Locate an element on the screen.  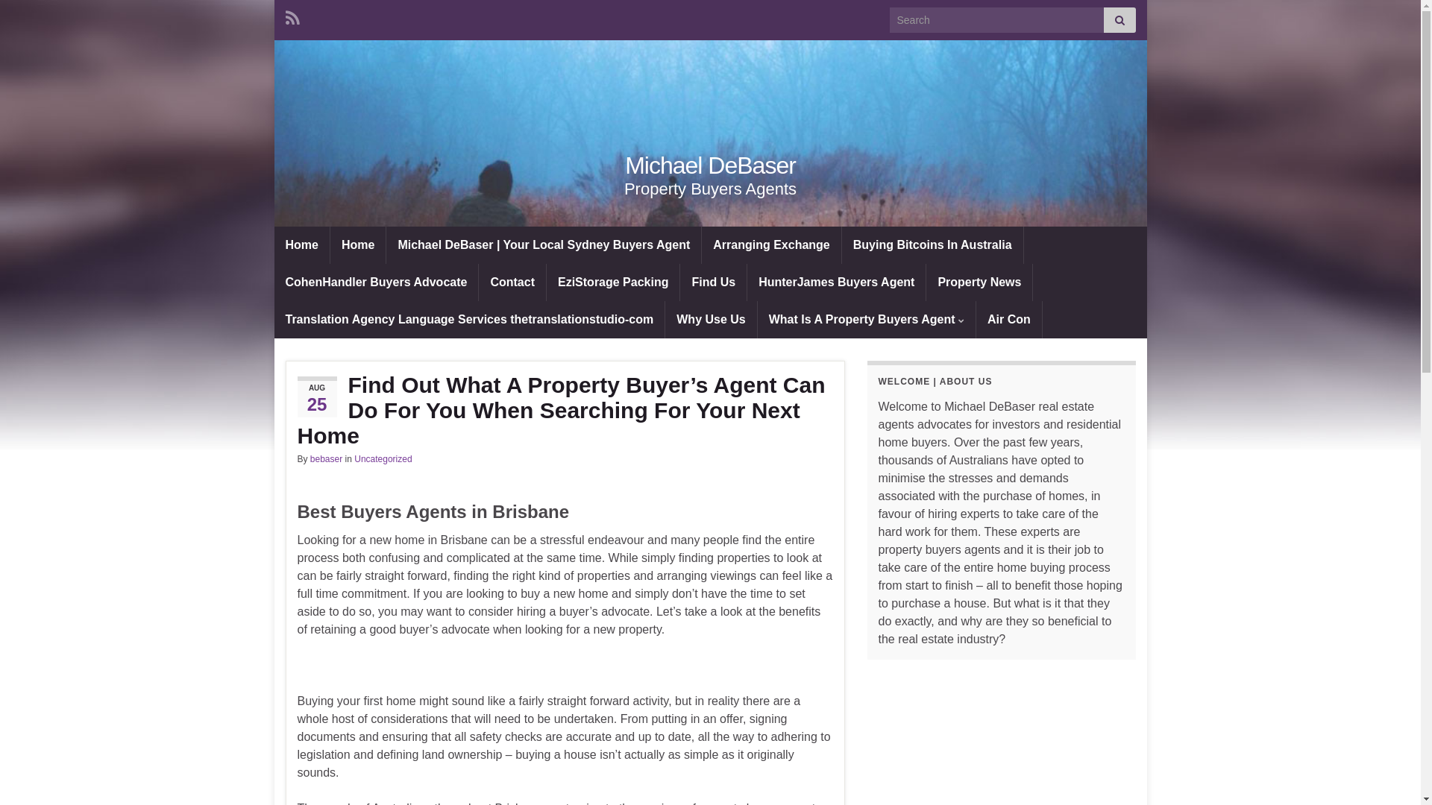
What Is A Property Buyers Agent is located at coordinates (867, 320).